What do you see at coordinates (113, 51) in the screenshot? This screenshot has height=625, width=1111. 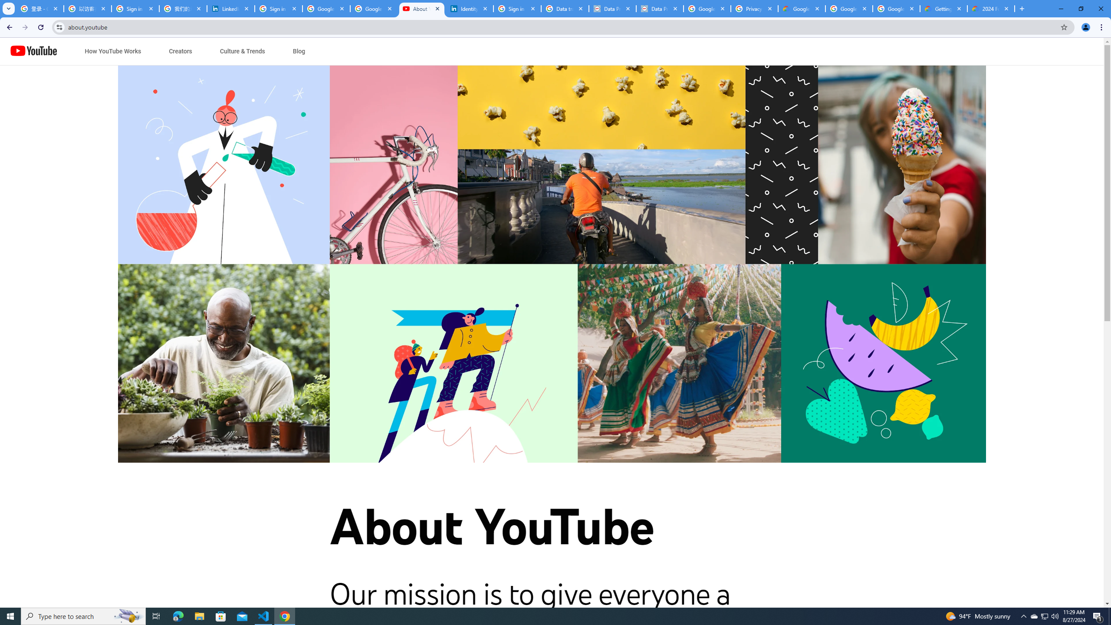 I see `How YouTube Works` at bounding box center [113, 51].